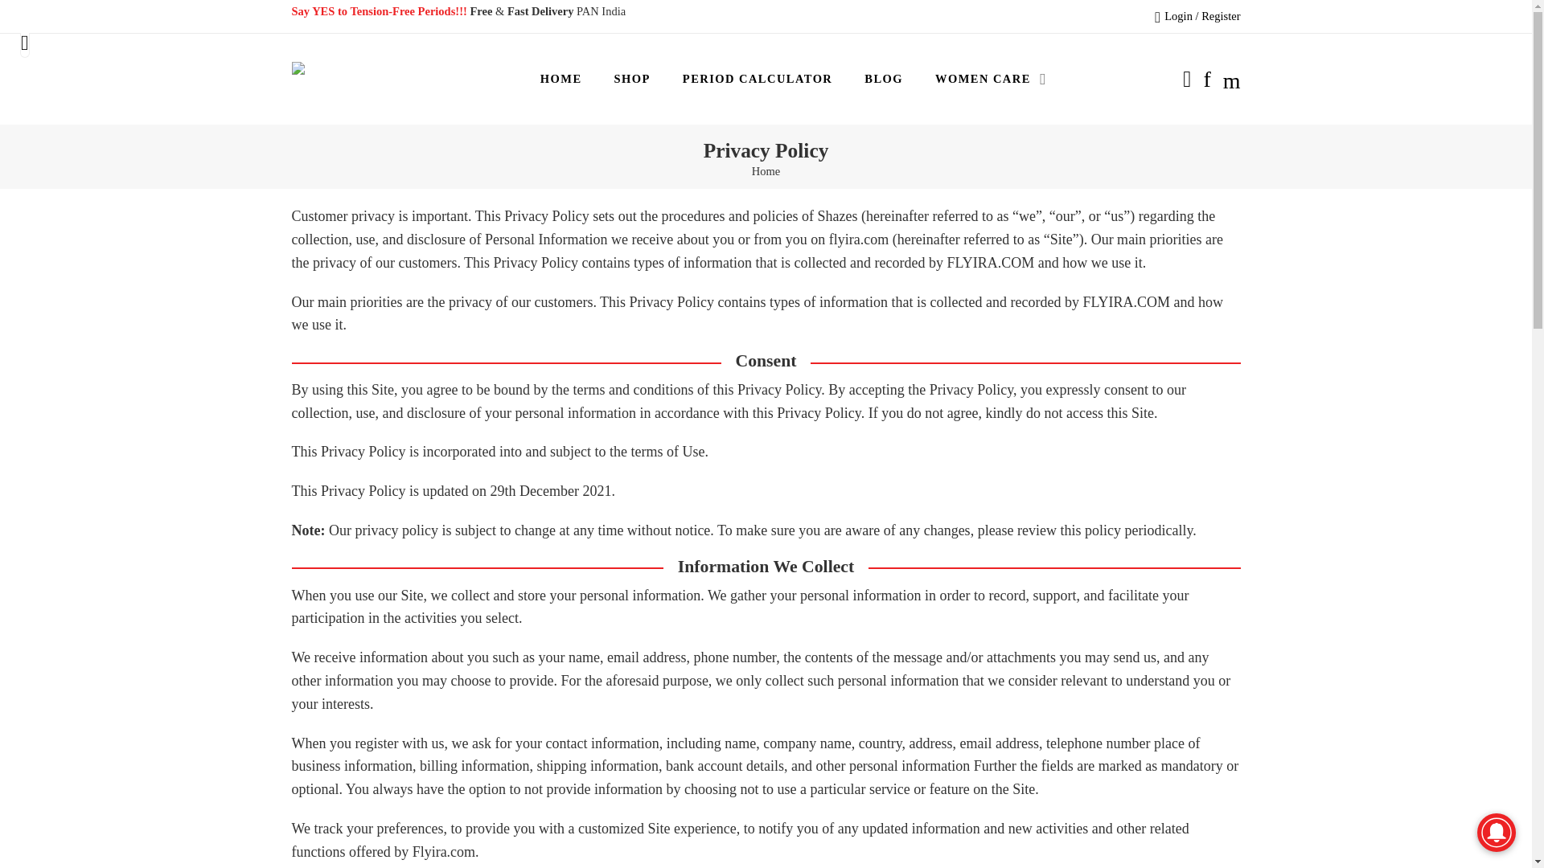 This screenshot has width=1544, height=868. I want to click on Home, so click(766, 172).